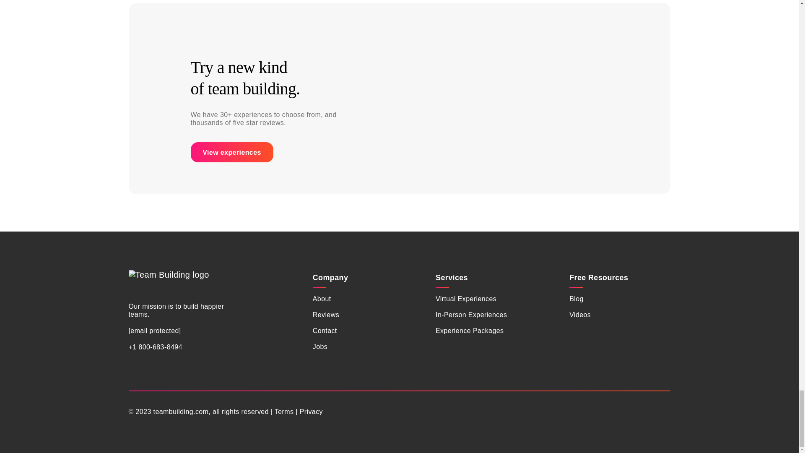  I want to click on Reviews, so click(326, 315).